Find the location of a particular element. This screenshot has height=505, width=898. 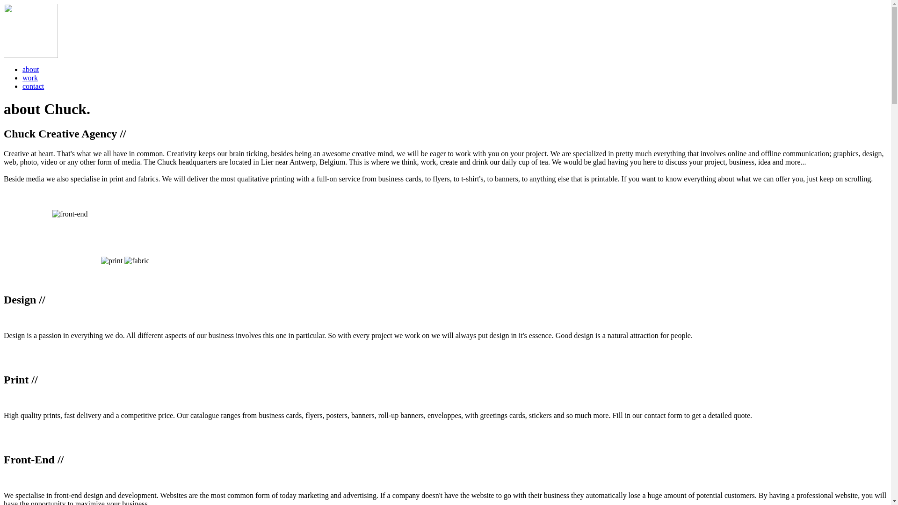

about is located at coordinates (31, 69).